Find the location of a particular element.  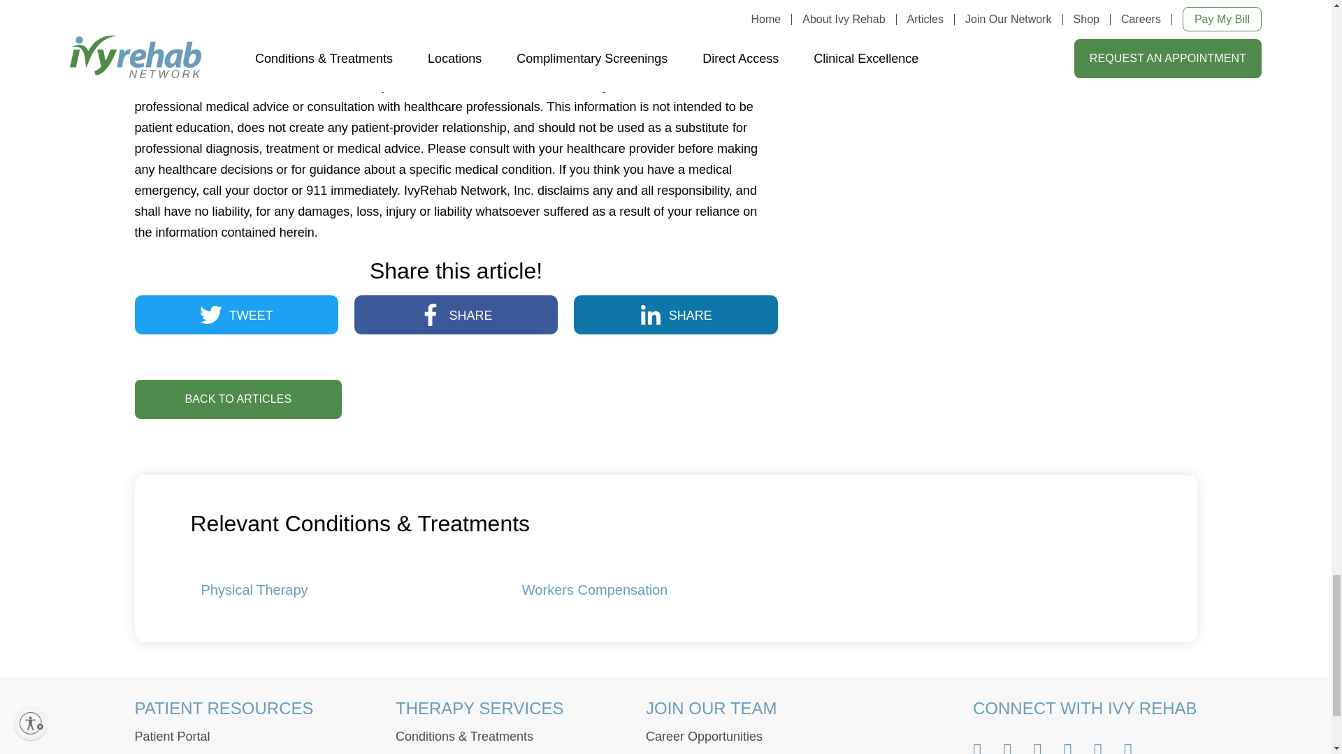

Workers Compensation is located at coordinates (595, 589).